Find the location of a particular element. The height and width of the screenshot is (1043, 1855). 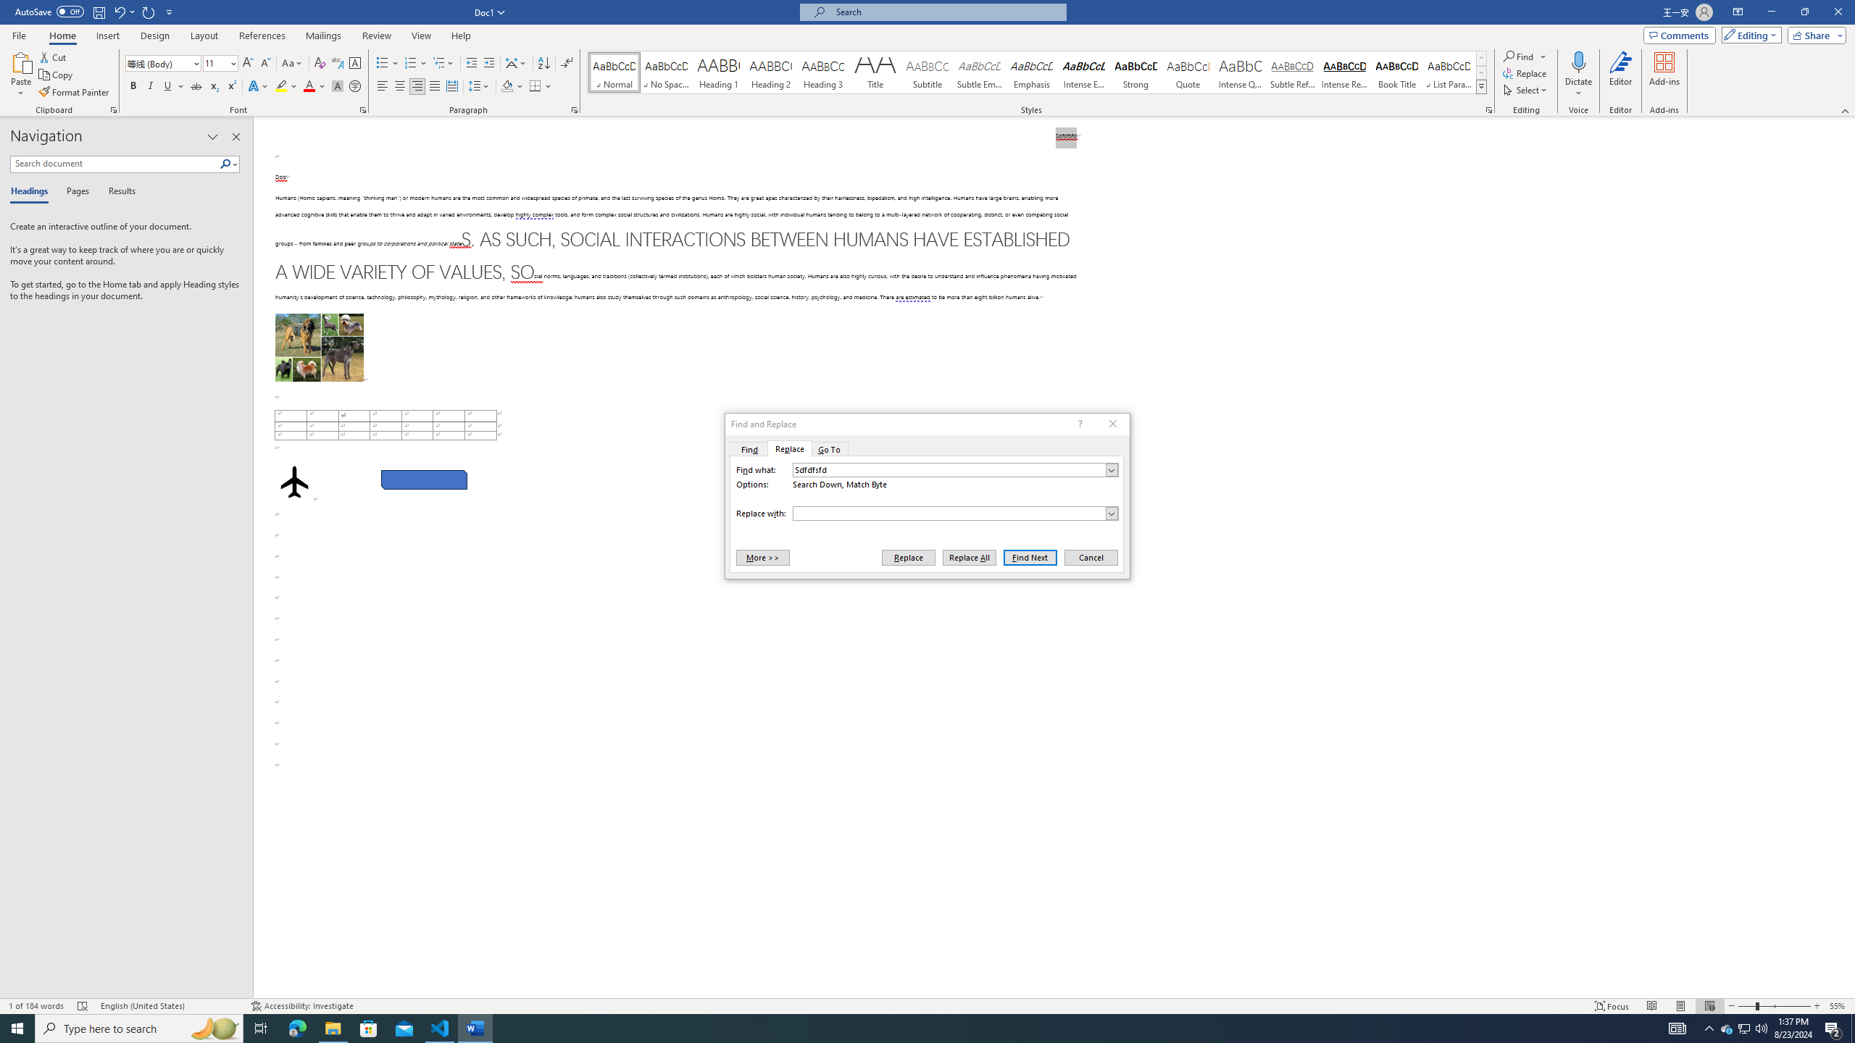

Restore Down is located at coordinates (1804, 12).